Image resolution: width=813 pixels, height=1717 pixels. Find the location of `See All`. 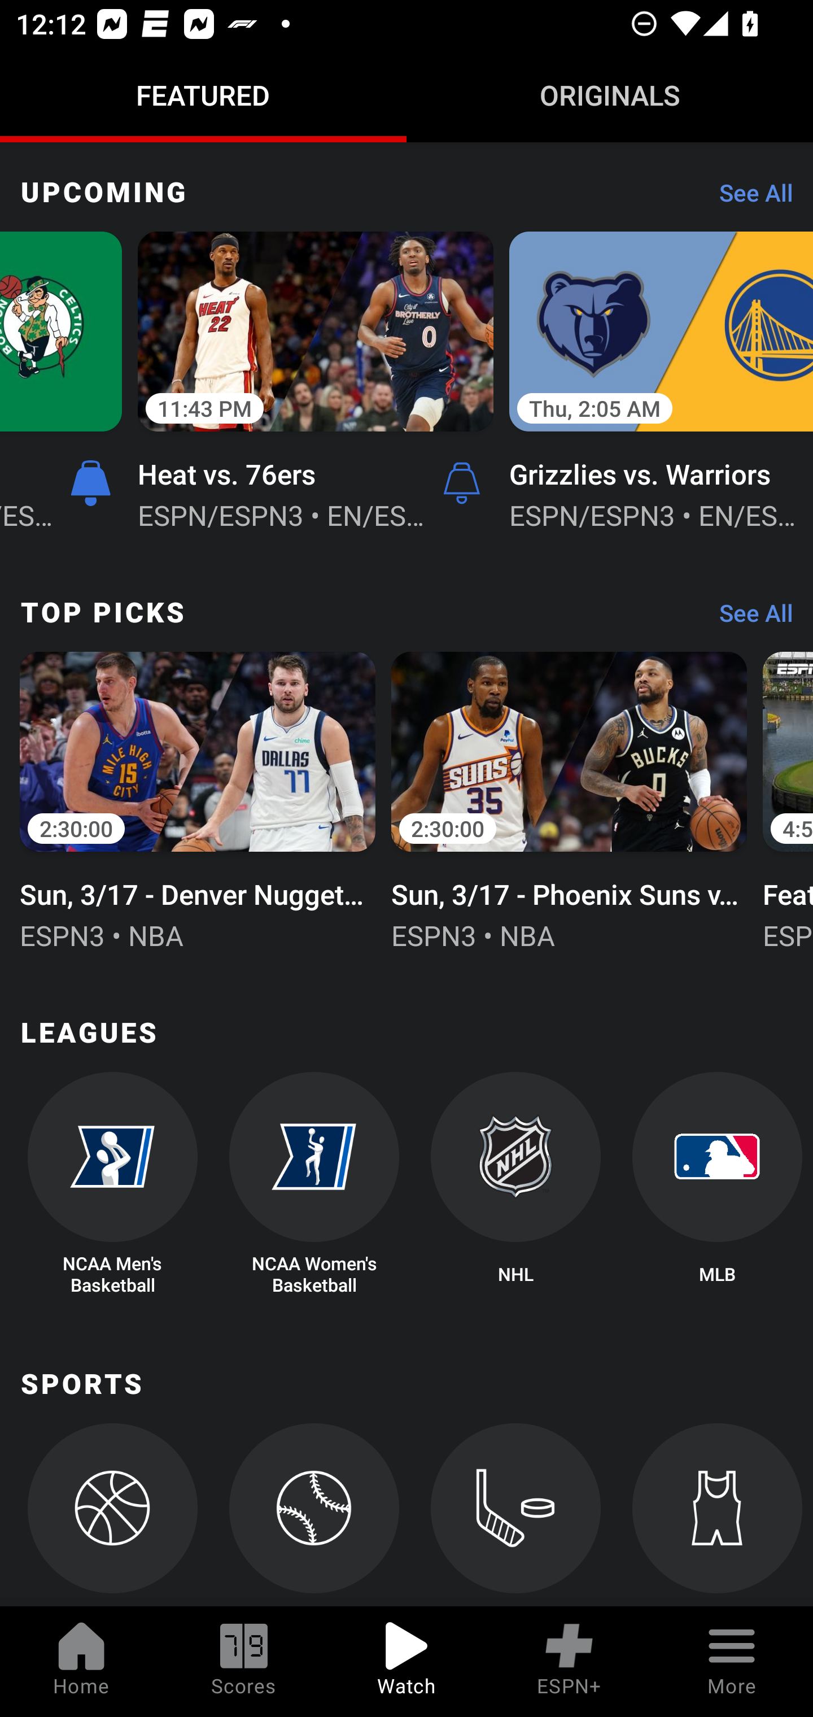

See All is located at coordinates (748, 198).